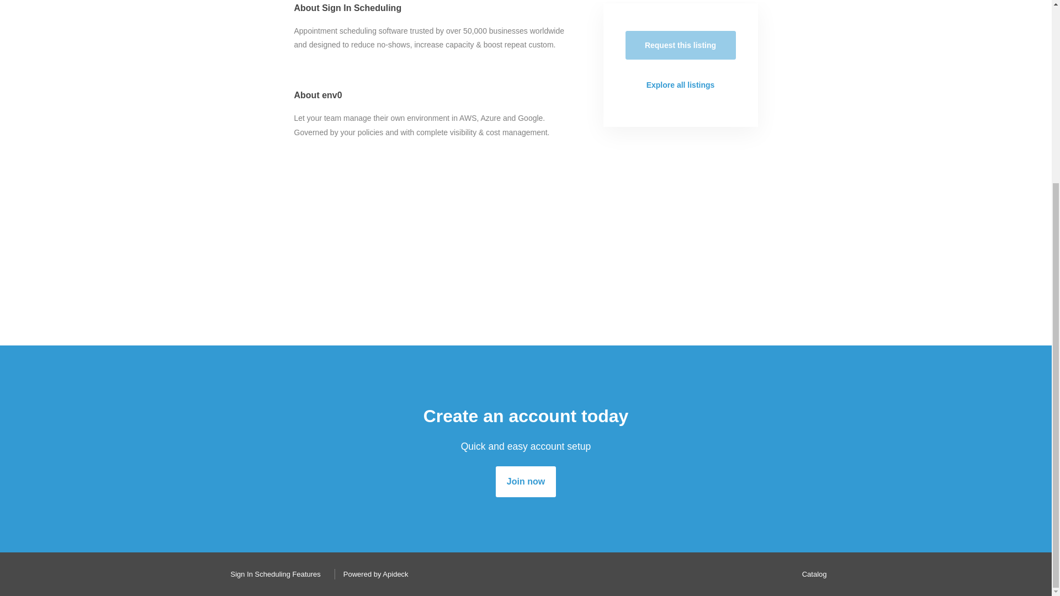  I want to click on Sign In Scheduling Features, so click(272, 574).